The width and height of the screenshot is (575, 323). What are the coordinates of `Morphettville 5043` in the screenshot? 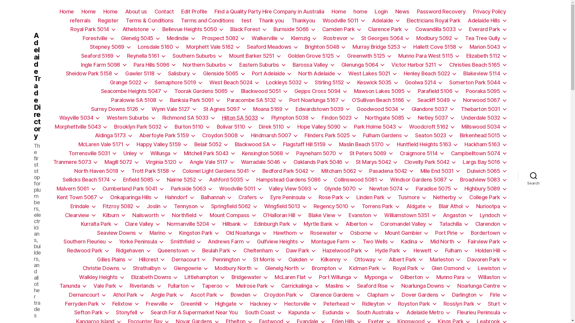 It's located at (81, 127).